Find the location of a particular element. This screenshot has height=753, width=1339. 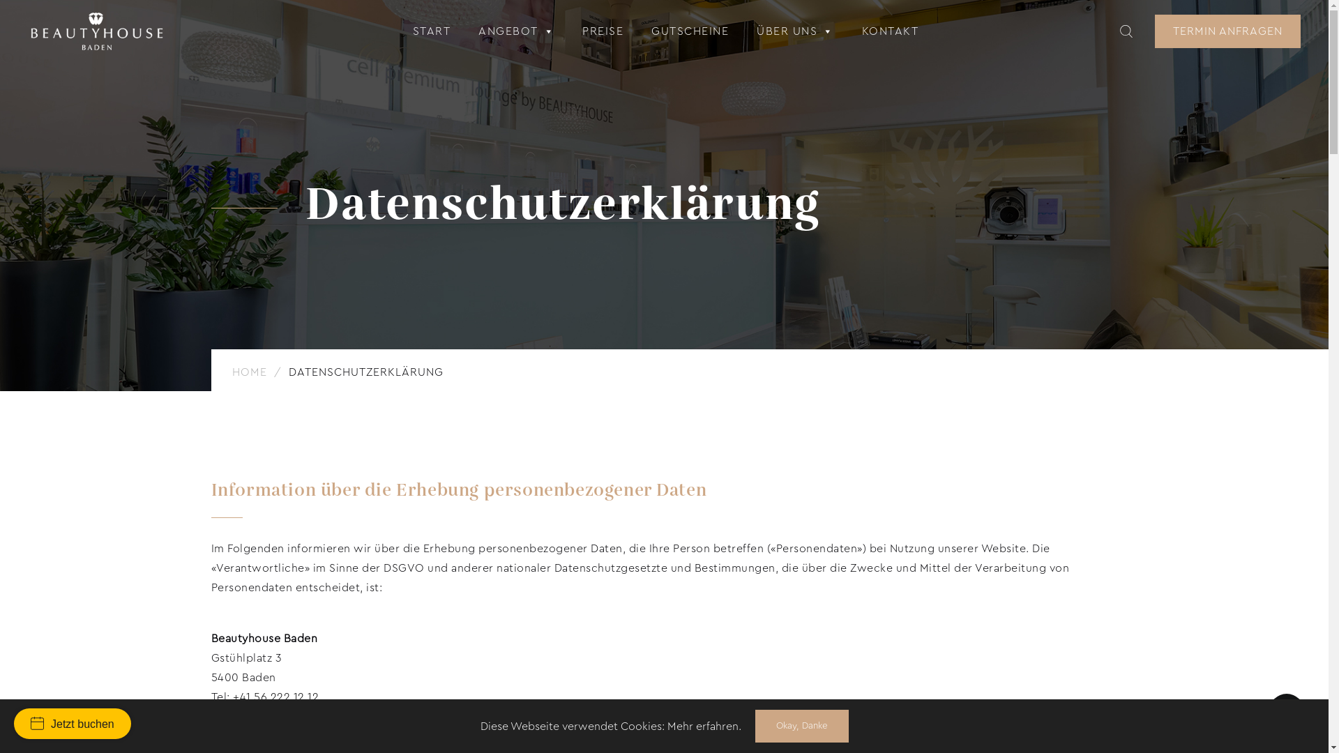

PREISE is located at coordinates (603, 31).